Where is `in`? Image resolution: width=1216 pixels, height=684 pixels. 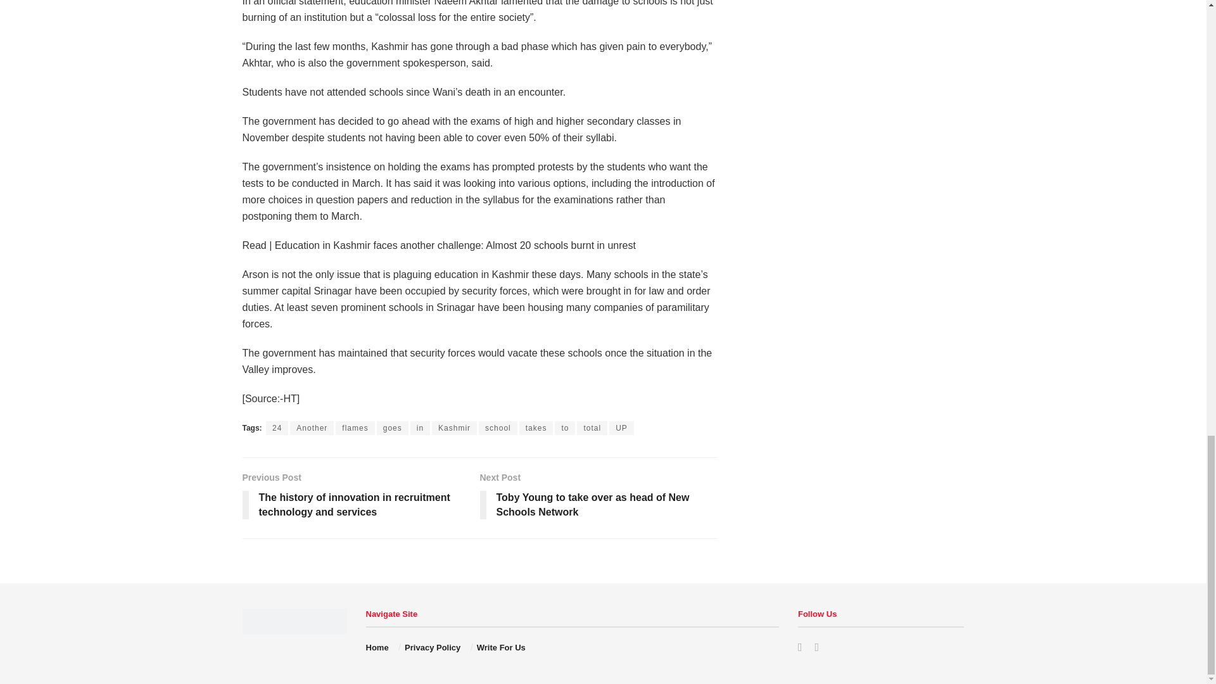
in is located at coordinates (421, 428).